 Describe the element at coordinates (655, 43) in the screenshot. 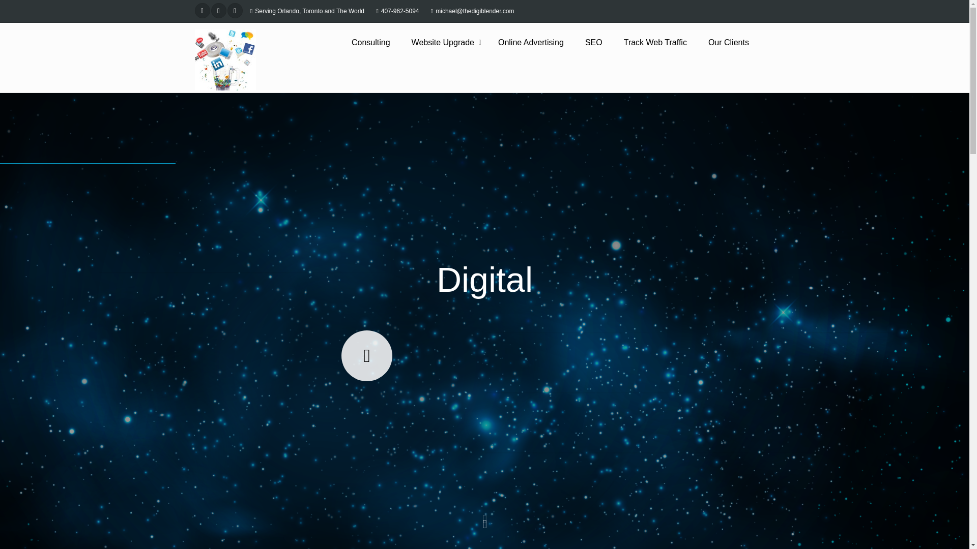

I see `Track Web Traffic` at that location.